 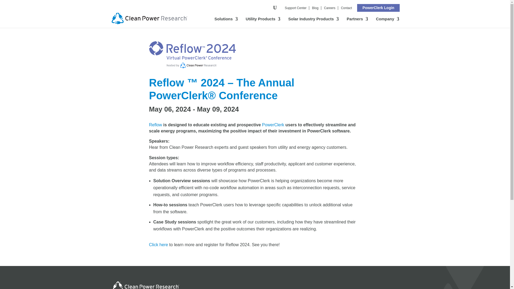 What do you see at coordinates (330, 8) in the screenshot?
I see `Careers` at bounding box center [330, 8].